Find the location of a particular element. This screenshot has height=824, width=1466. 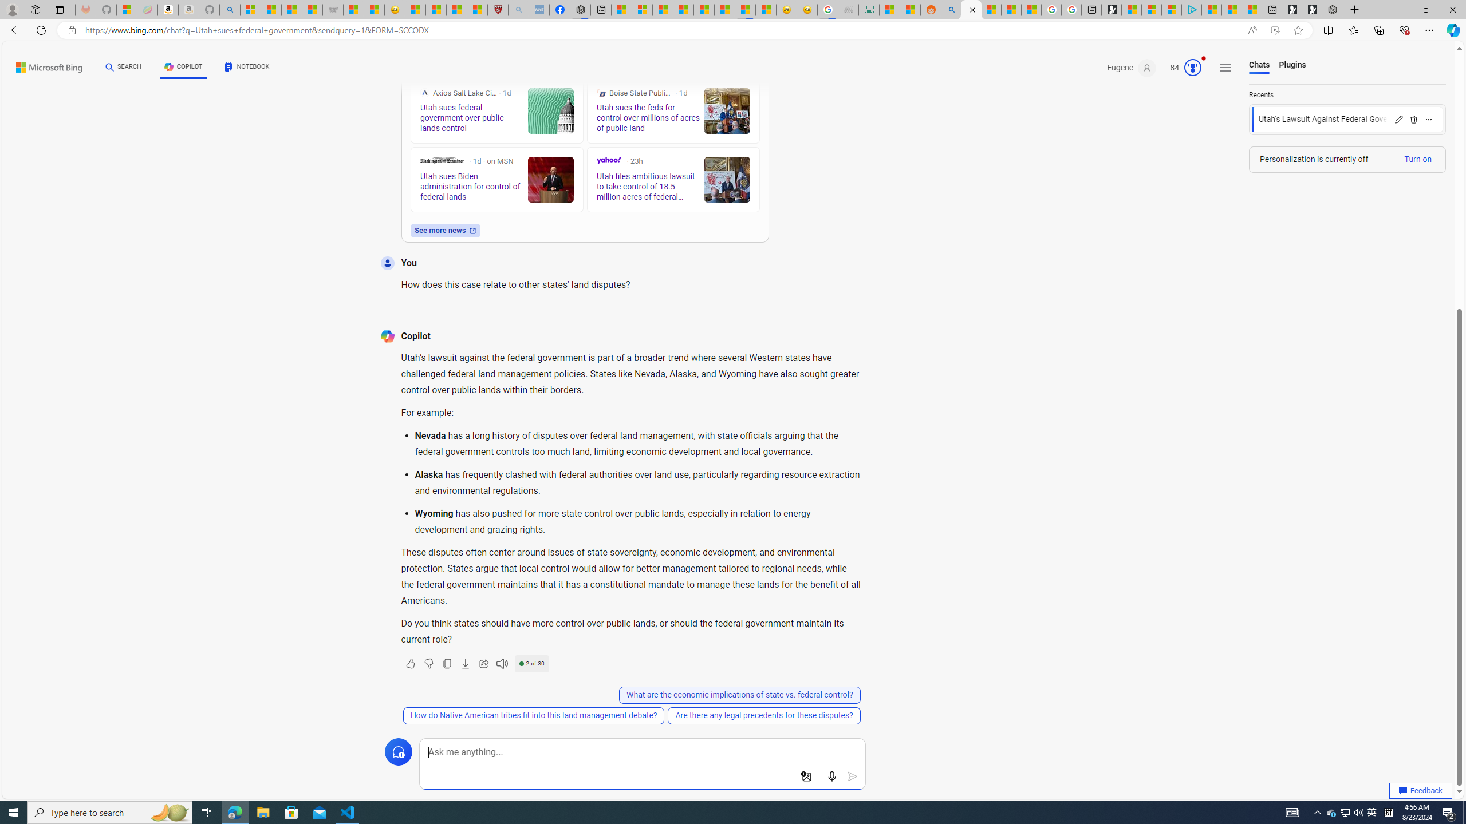

14 Common Myths Debunked By Scientific Facts is located at coordinates (704, 10).